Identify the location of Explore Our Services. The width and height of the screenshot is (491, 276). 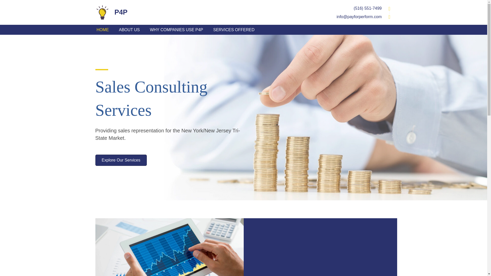
(135, 160).